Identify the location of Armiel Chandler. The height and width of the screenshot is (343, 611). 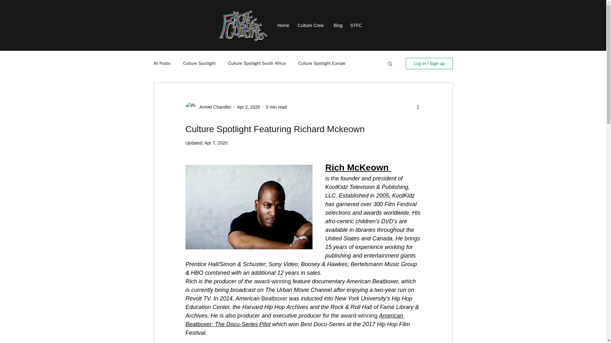
(213, 107).